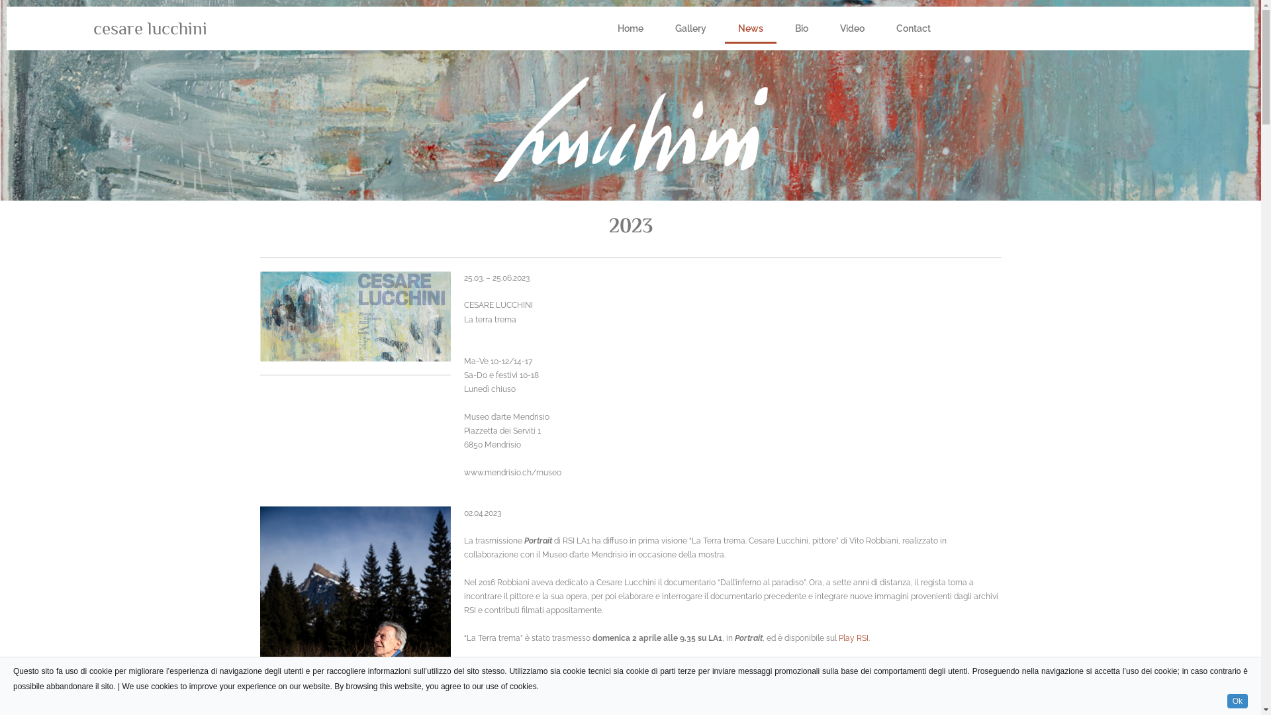 This screenshot has width=1271, height=715. I want to click on Ok, so click(1238, 701).